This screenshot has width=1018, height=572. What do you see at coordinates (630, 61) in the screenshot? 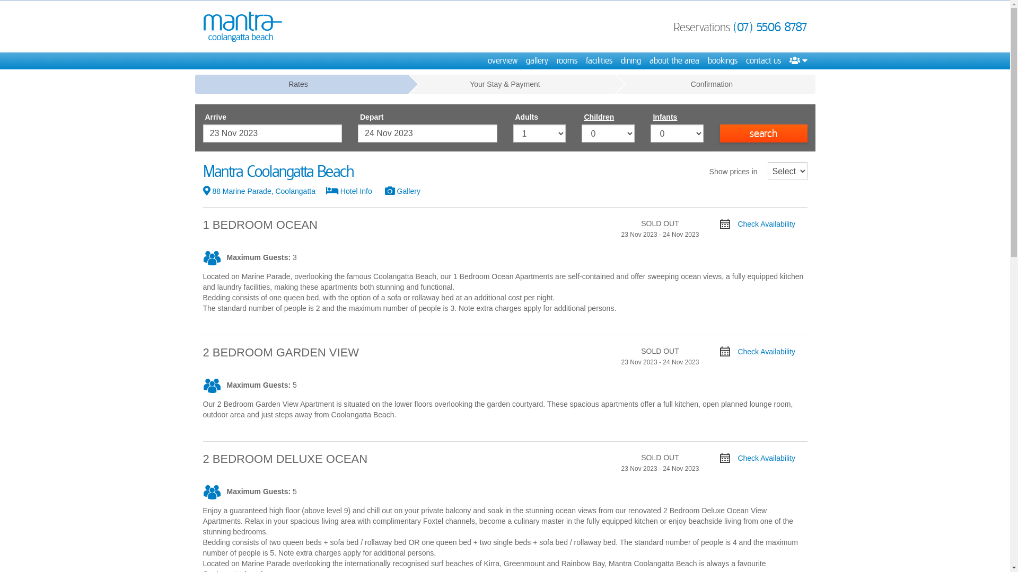
I see `dining` at bounding box center [630, 61].